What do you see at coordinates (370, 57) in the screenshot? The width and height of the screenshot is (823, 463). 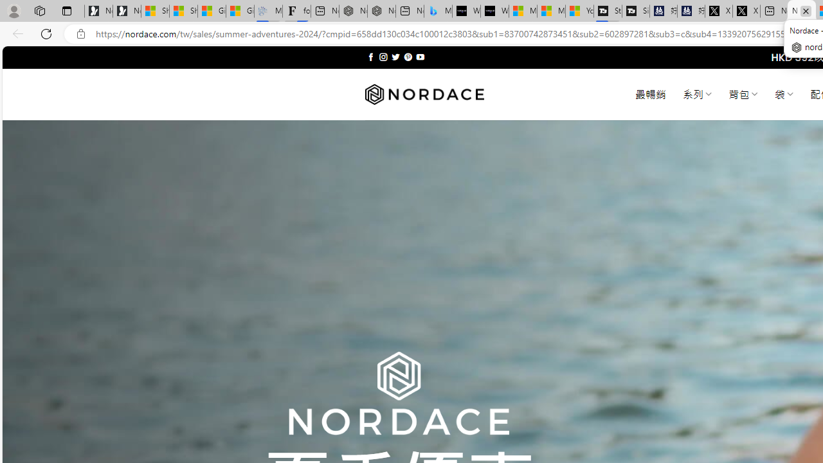 I see `Follow on Facebook` at bounding box center [370, 57].